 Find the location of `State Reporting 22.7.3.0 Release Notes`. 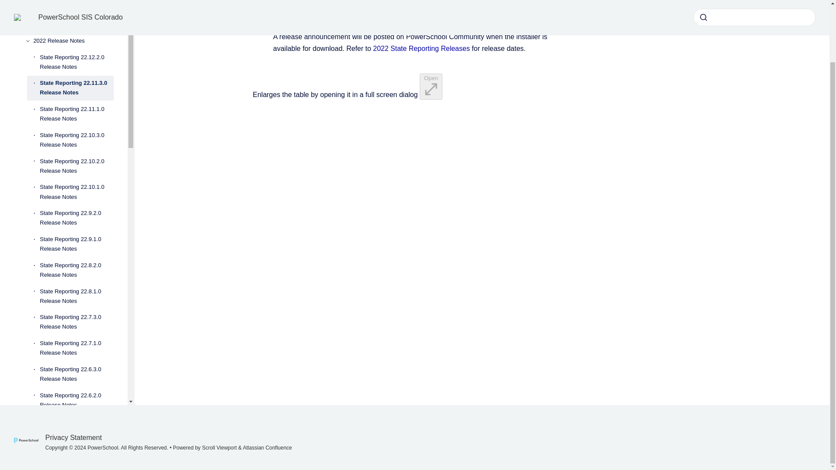

State Reporting 22.7.3.0 Release Notes is located at coordinates (77, 322).